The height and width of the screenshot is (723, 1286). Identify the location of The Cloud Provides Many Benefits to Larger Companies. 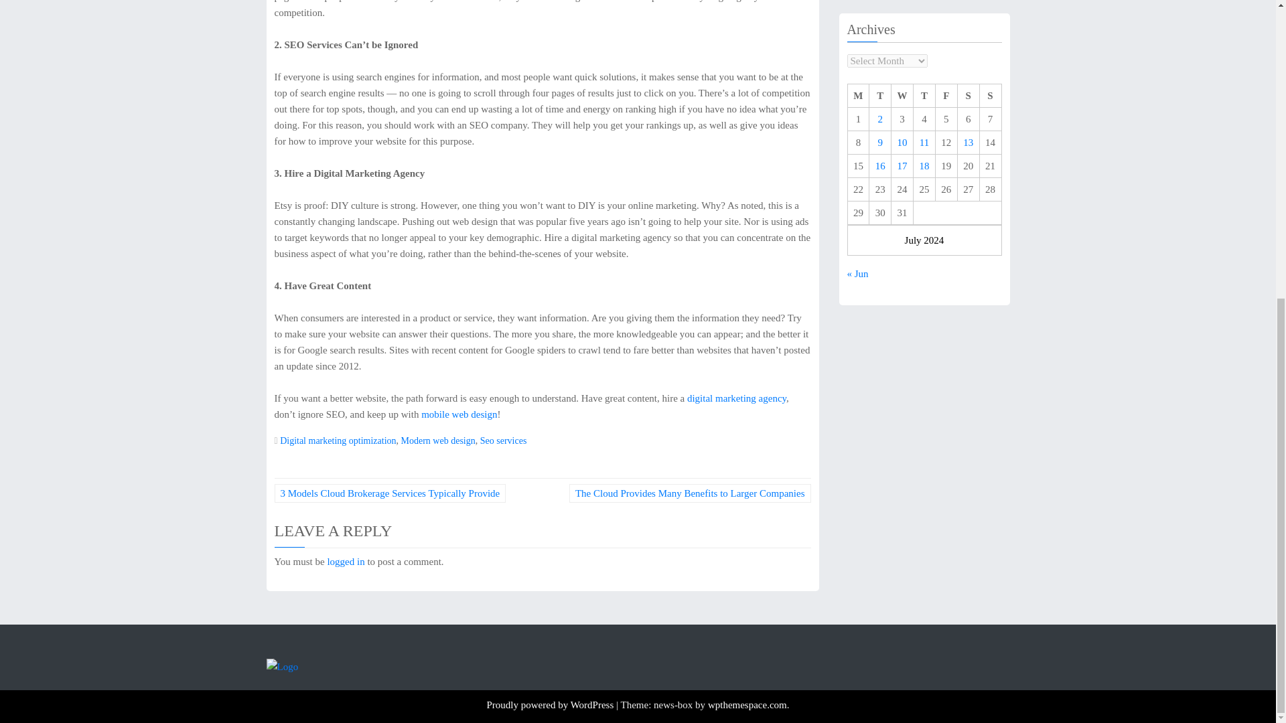
(690, 493).